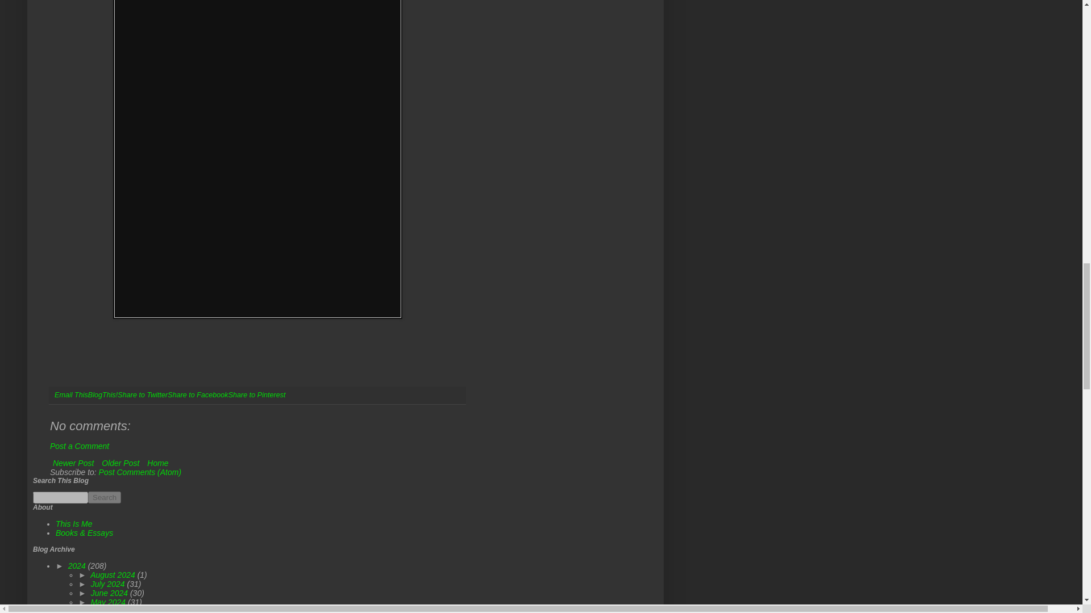 The width and height of the screenshot is (1091, 613). I want to click on Home, so click(157, 463).